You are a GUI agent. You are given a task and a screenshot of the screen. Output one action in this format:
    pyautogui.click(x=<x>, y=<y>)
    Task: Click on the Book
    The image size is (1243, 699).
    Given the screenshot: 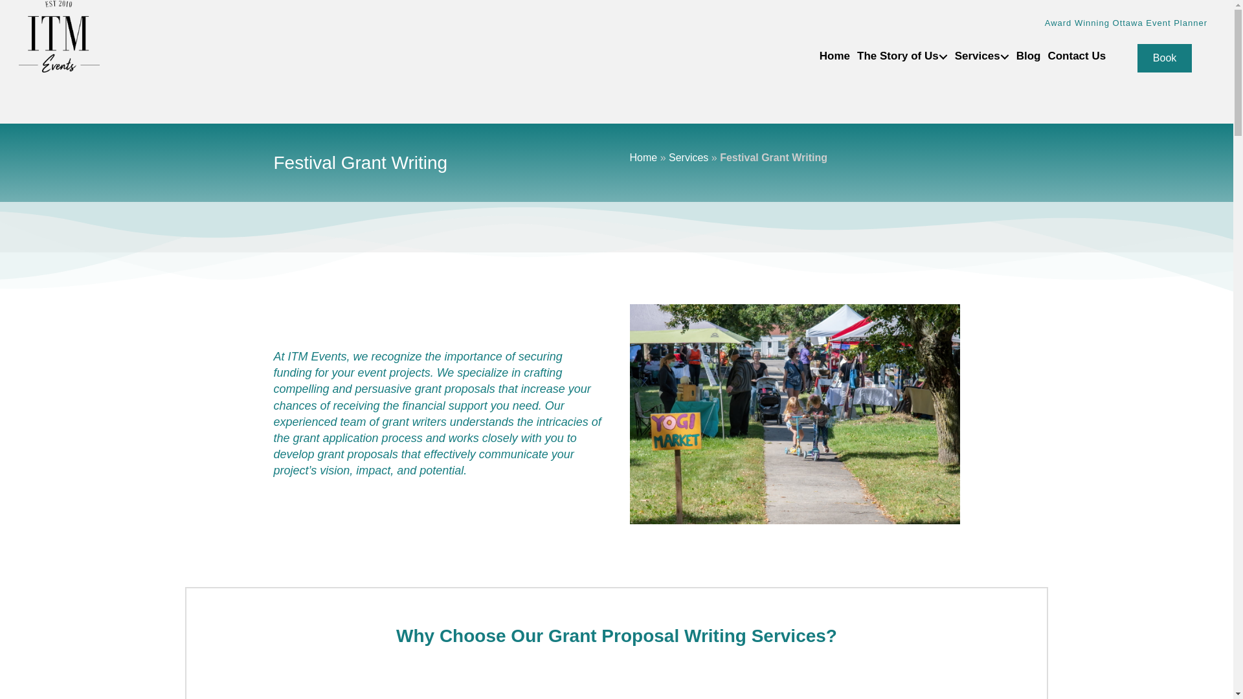 What is the action you would take?
    pyautogui.click(x=1164, y=58)
    